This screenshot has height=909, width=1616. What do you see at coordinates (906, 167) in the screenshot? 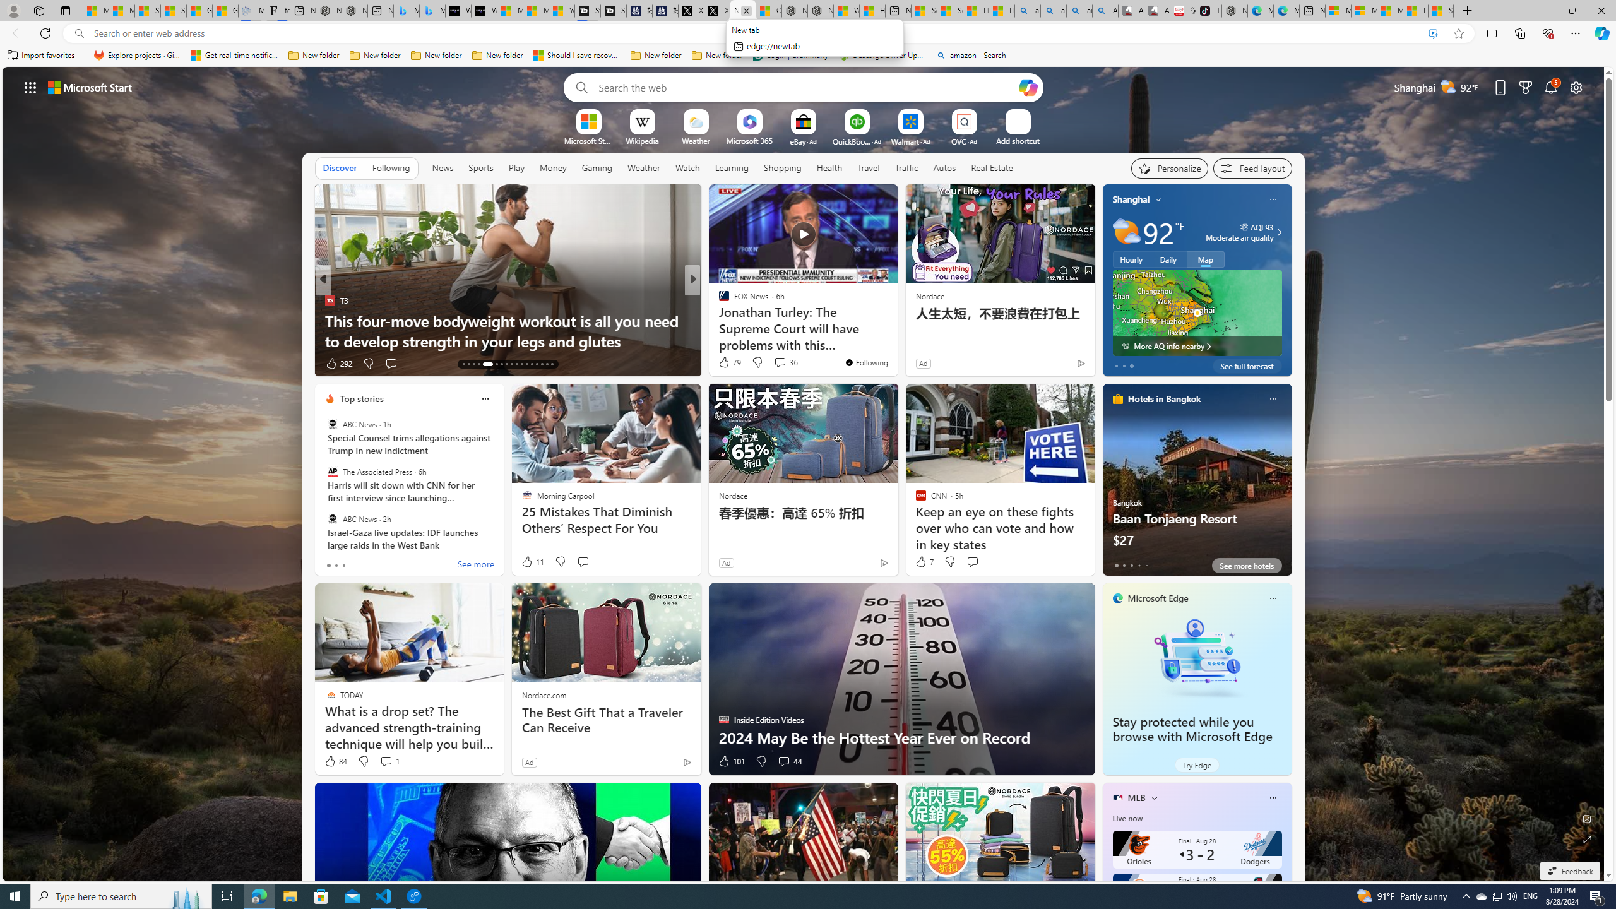
I see `Traffic` at bounding box center [906, 167].